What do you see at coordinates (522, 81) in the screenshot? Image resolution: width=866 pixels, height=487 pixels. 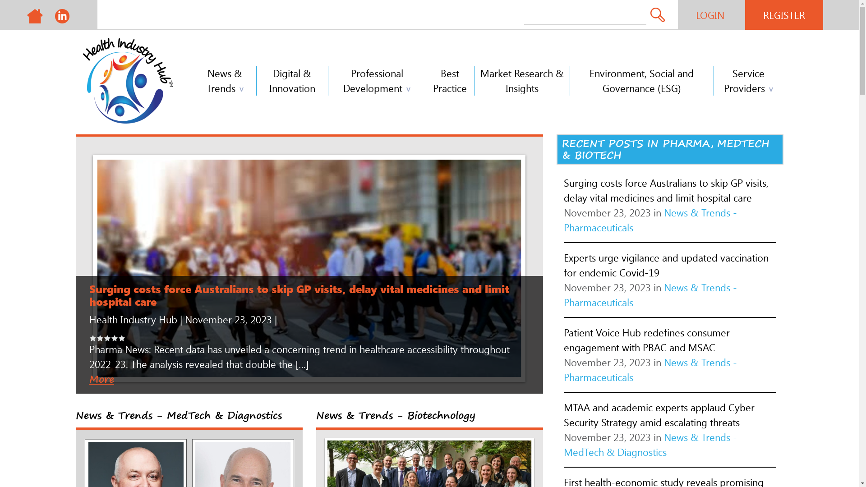 I see `Market Research & Insights` at bounding box center [522, 81].